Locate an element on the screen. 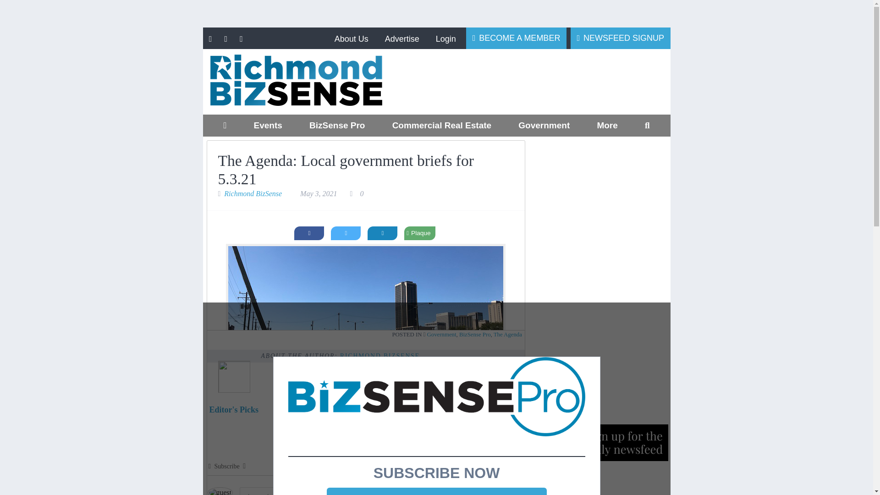 Image resolution: width=880 pixels, height=495 pixels. BECOME A MEMBER is located at coordinates (516, 38).